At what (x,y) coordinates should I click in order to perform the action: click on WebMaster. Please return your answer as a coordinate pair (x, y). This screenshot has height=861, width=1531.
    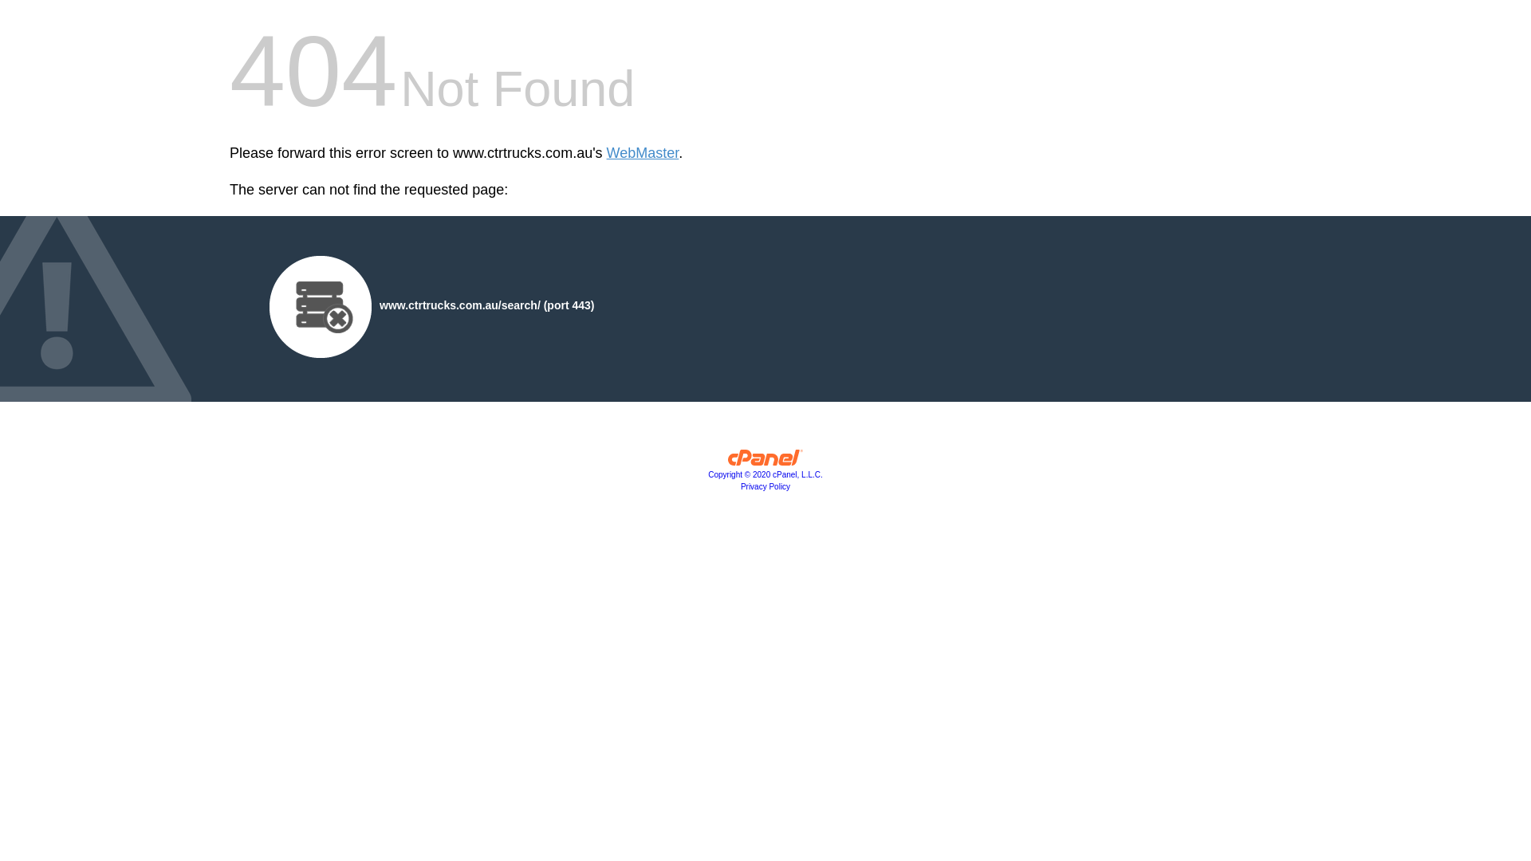
    Looking at the image, I should click on (643, 153).